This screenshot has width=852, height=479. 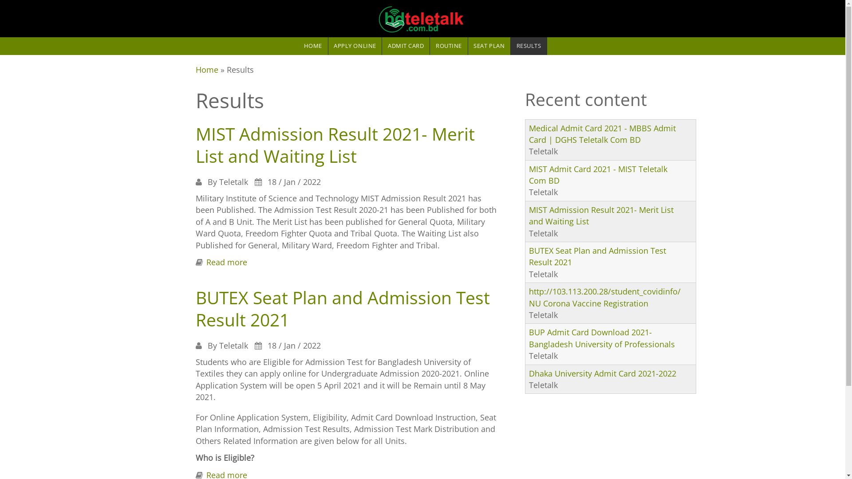 I want to click on MIST Admission Result 2021- Merit List and Waiting List, so click(x=601, y=216).